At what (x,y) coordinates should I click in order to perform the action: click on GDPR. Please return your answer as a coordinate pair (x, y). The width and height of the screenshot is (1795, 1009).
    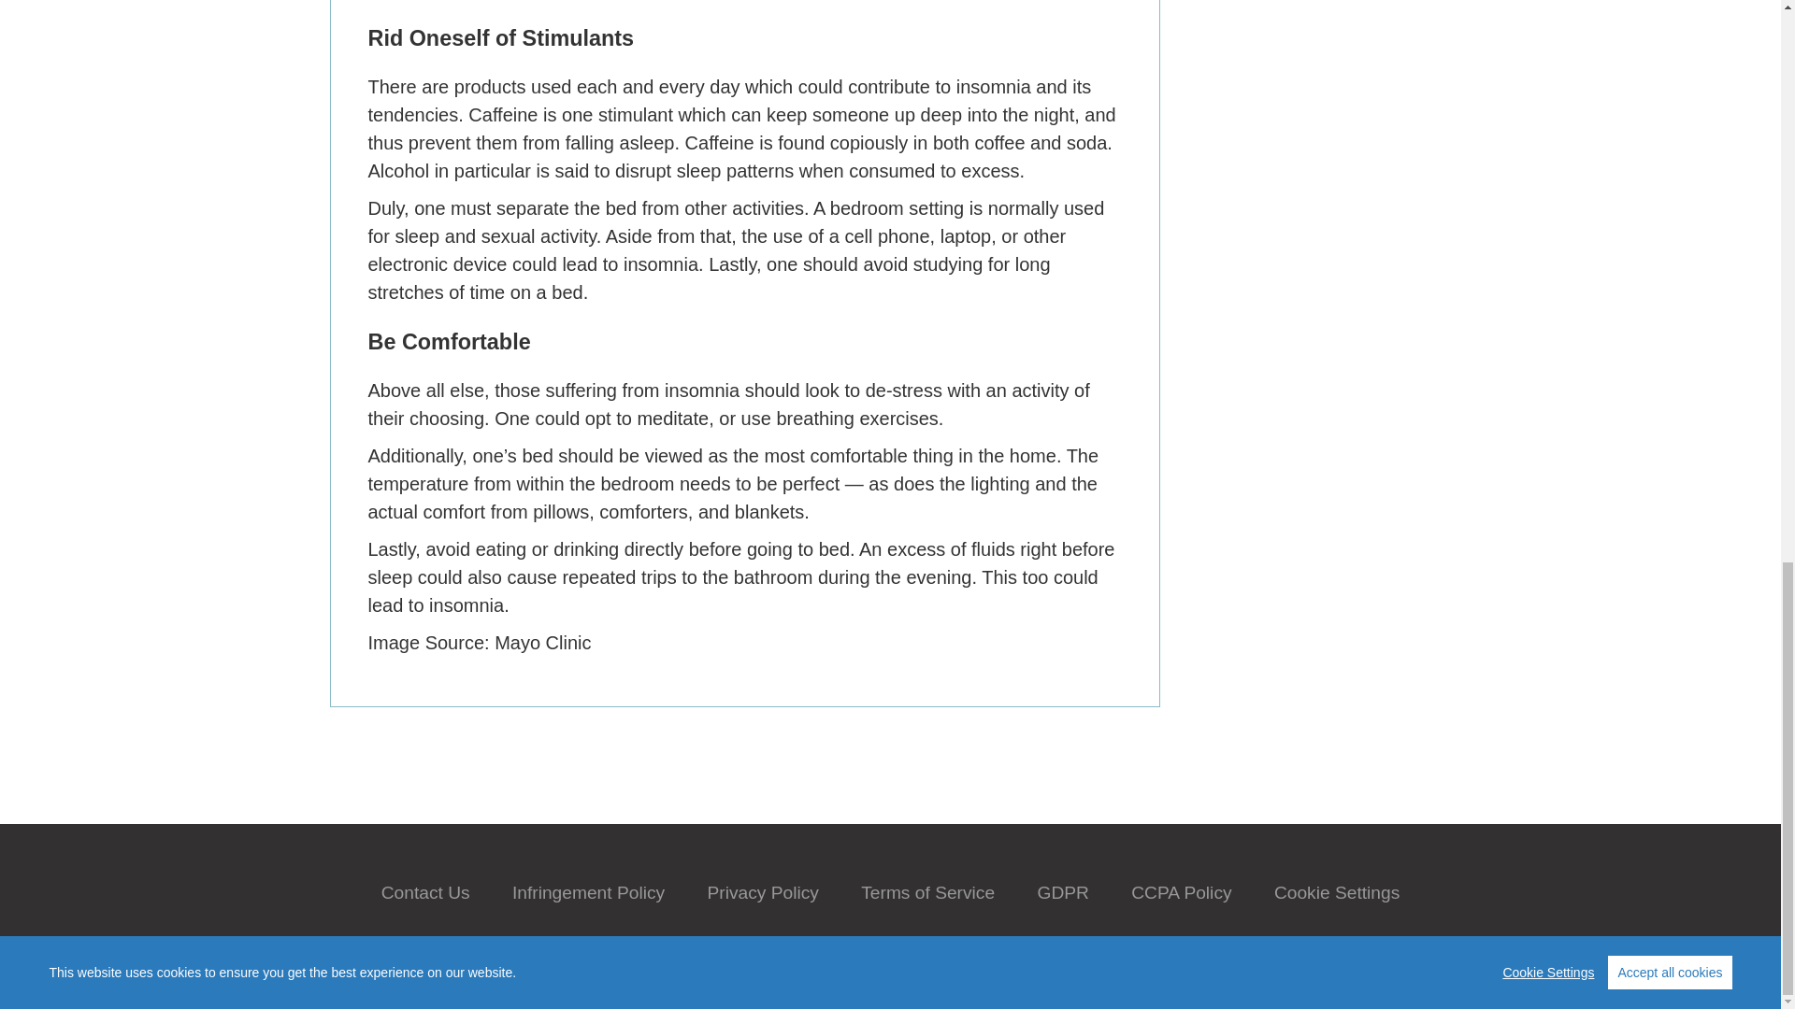
    Looking at the image, I should click on (1062, 892).